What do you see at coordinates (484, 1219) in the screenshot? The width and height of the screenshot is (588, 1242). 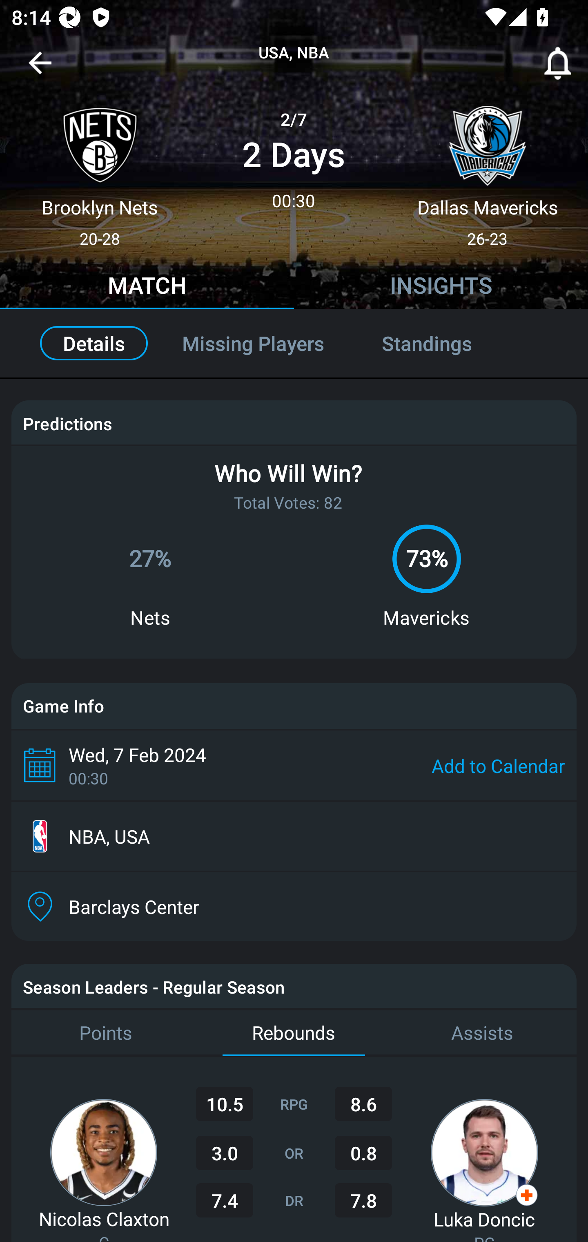 I see `Luka Doncic` at bounding box center [484, 1219].